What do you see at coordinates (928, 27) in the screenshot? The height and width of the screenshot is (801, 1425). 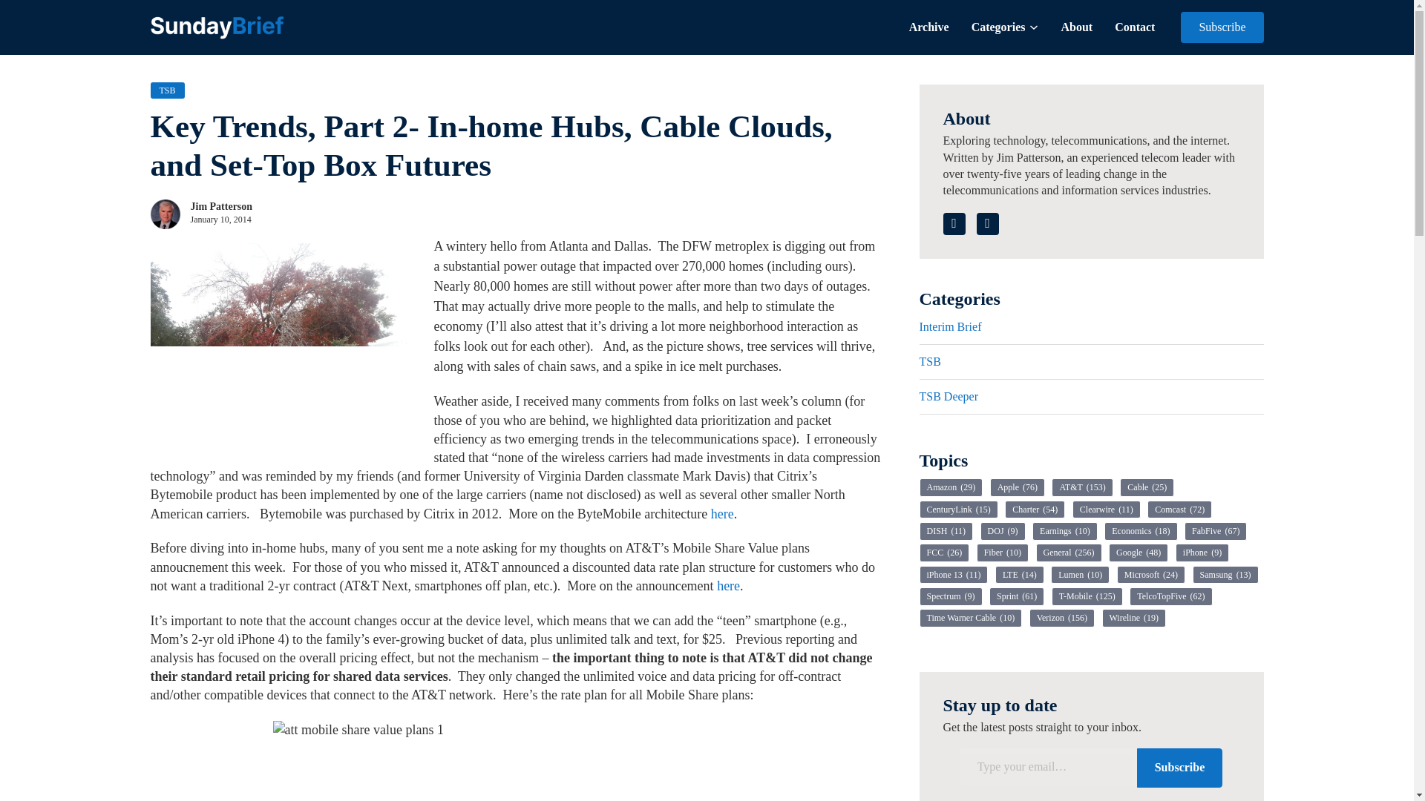 I see `Archive` at bounding box center [928, 27].